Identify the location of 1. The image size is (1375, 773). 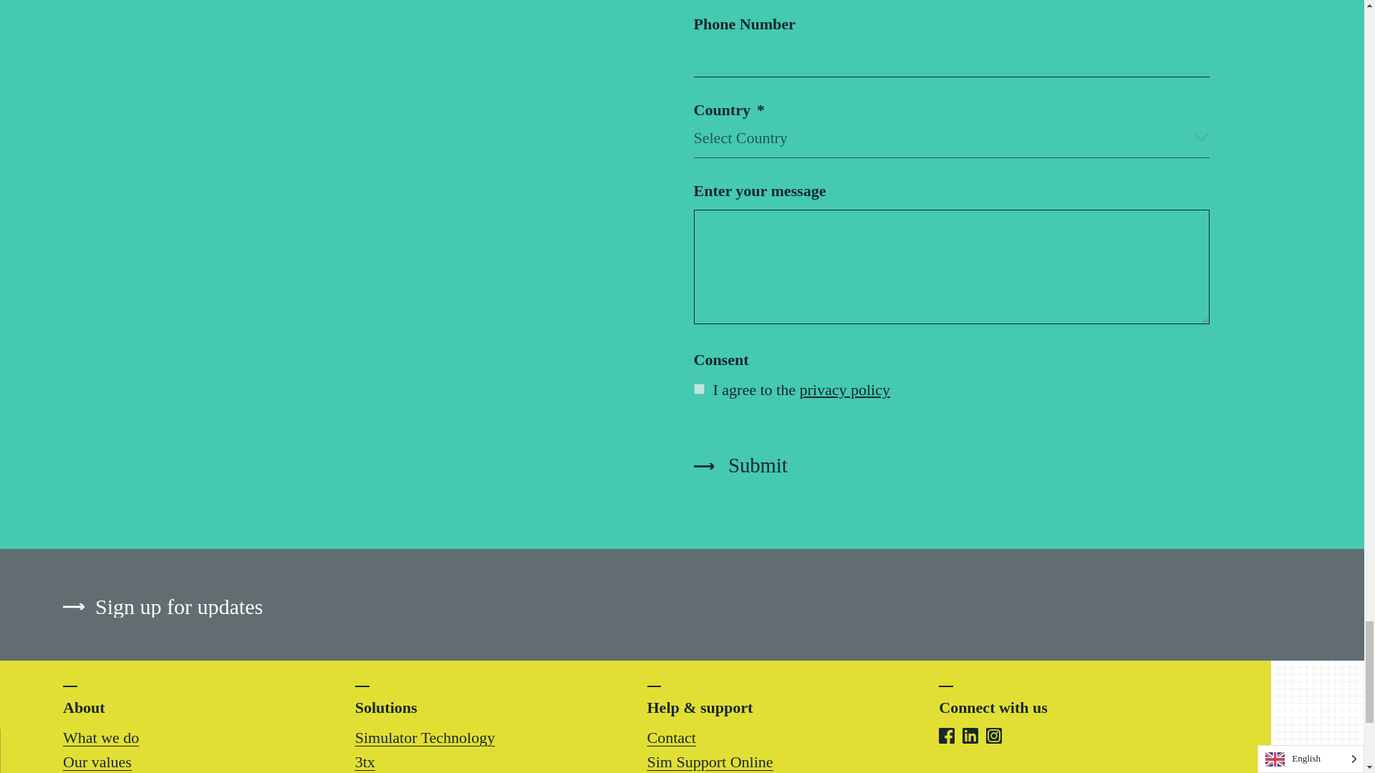
(698, 388).